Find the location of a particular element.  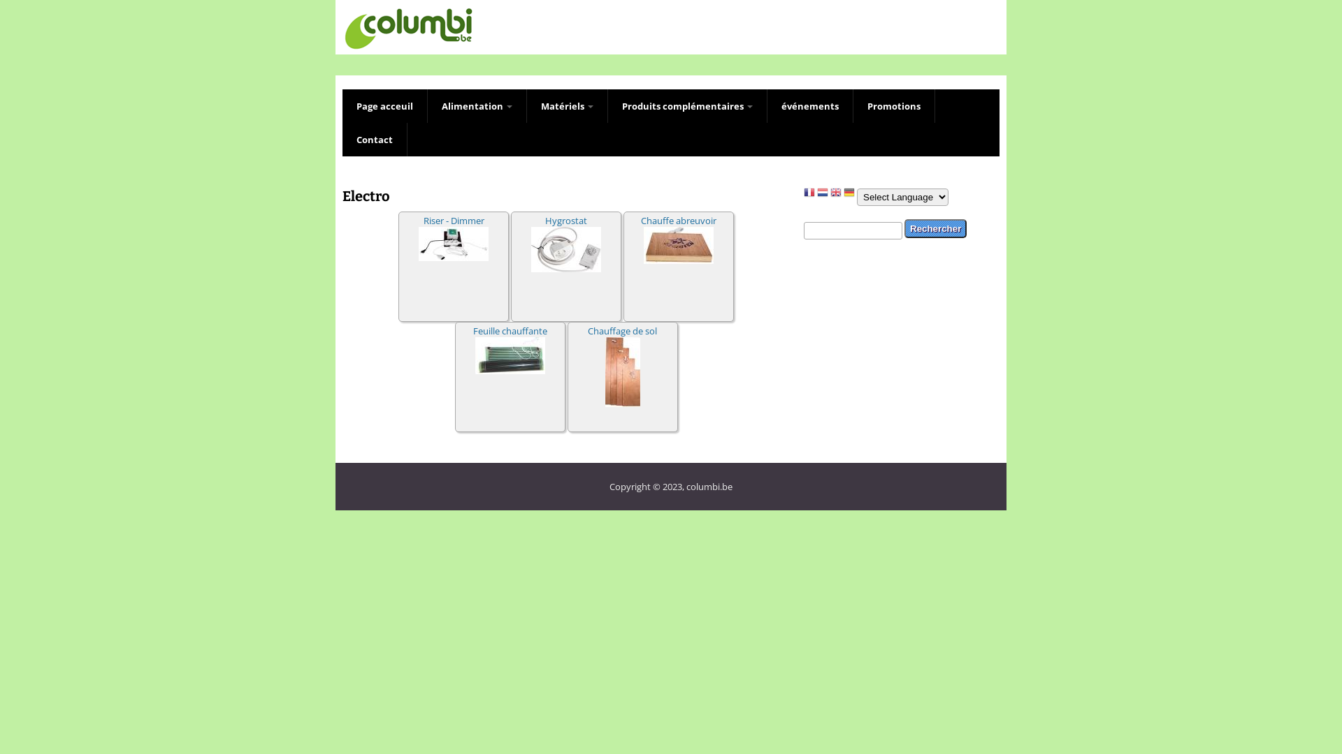

Contact is located at coordinates (375, 140).